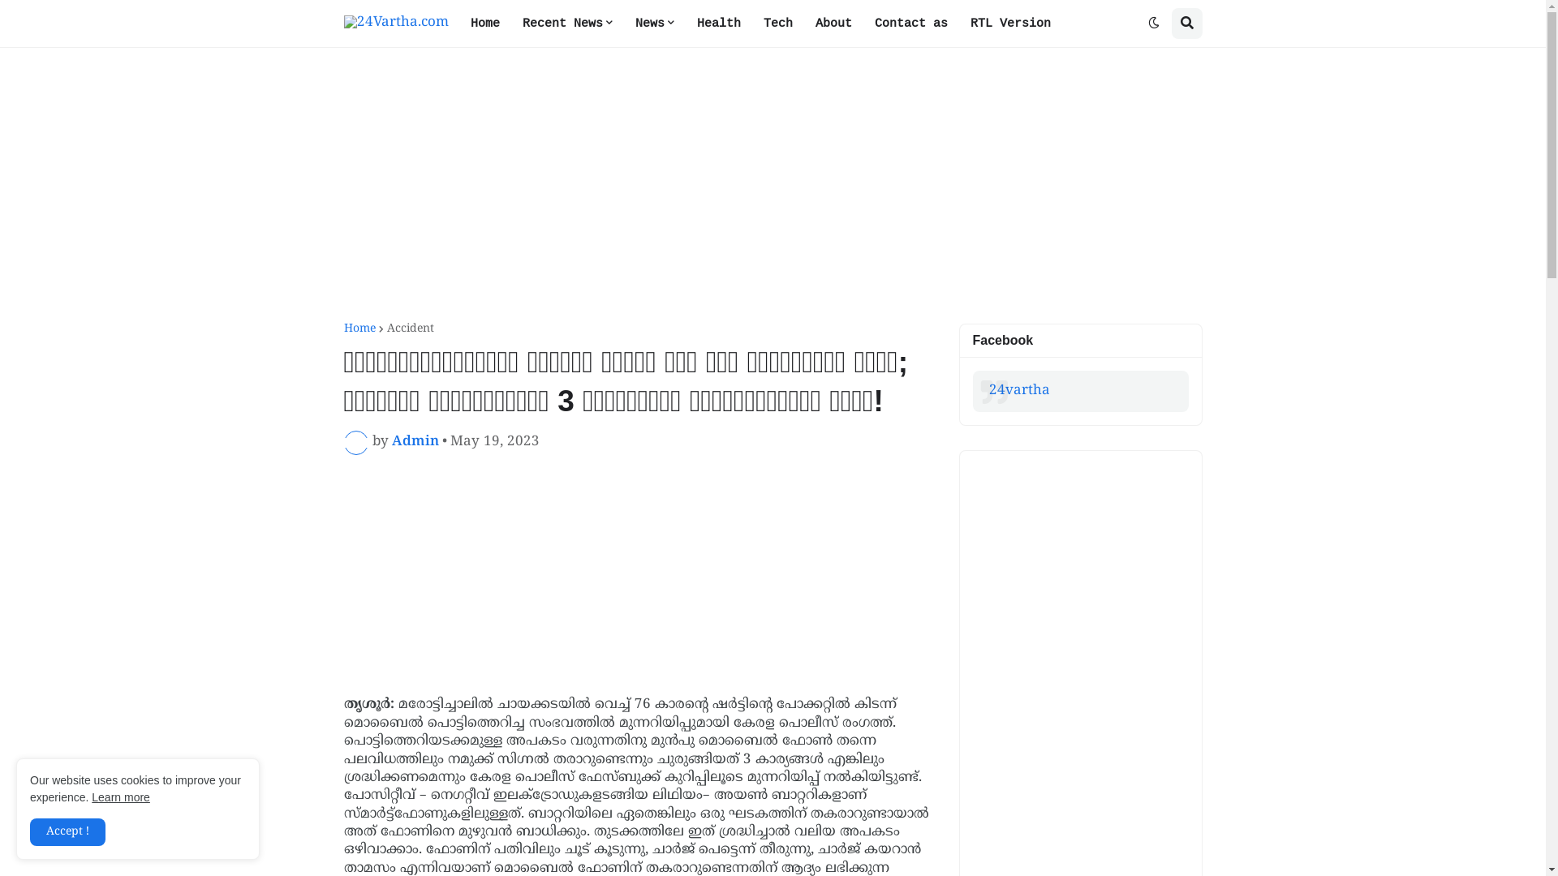 The width and height of the screenshot is (1558, 876). I want to click on News, so click(654, 24).